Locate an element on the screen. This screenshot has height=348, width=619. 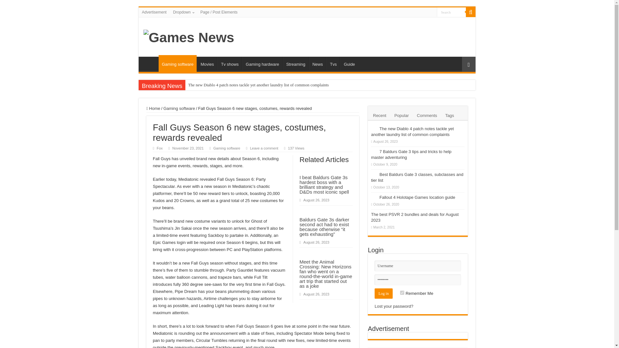
News is located at coordinates (317, 63).